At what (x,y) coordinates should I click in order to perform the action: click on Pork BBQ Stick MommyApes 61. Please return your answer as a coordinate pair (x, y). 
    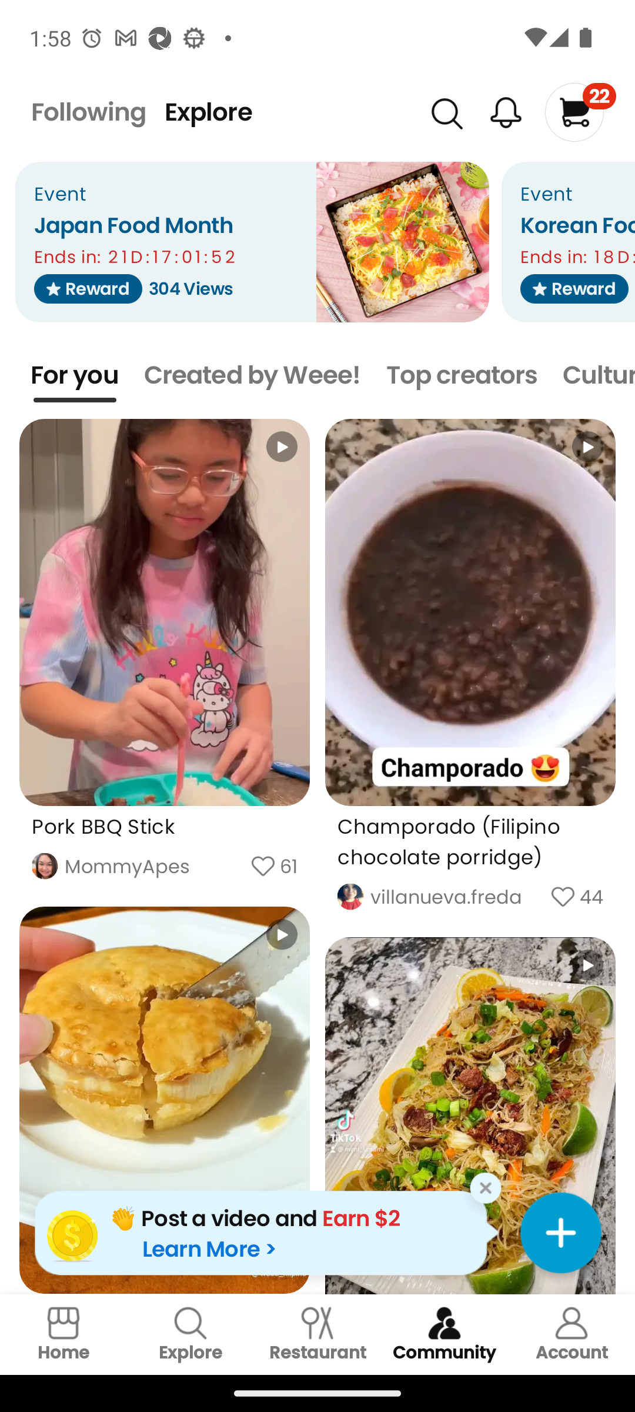
    Looking at the image, I should click on (165, 658).